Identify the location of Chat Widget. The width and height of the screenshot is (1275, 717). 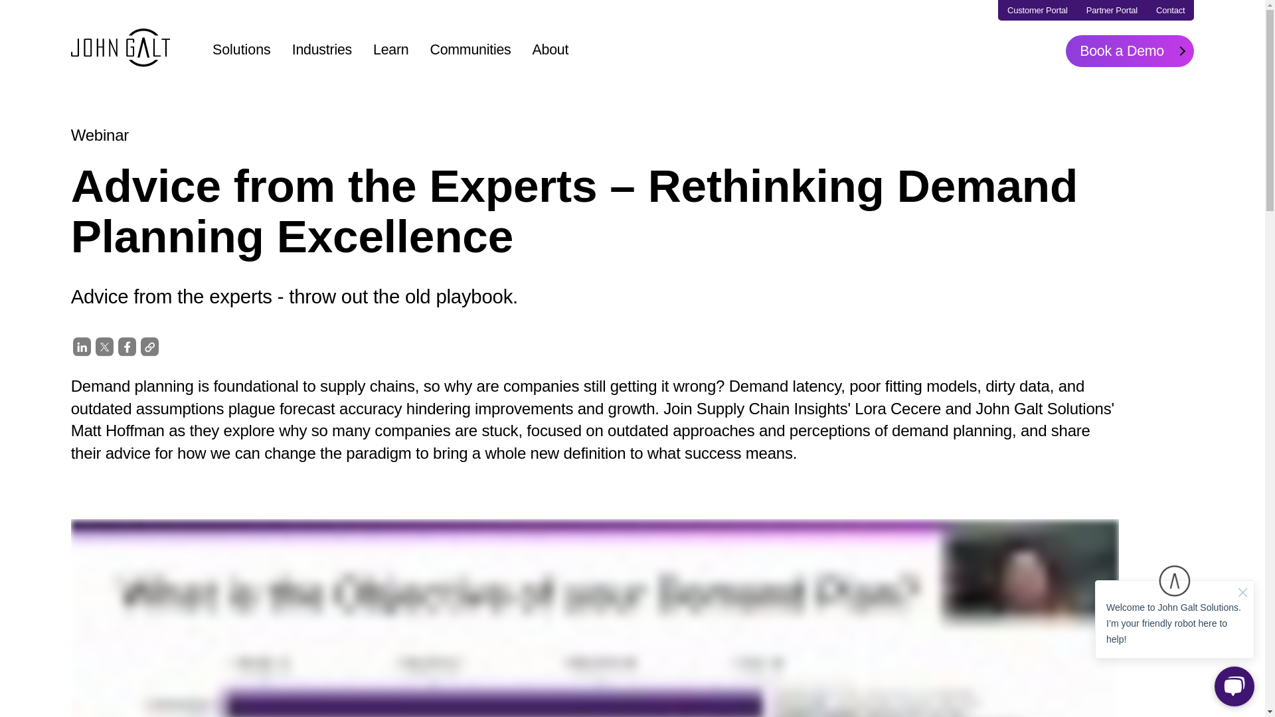
(1174, 635).